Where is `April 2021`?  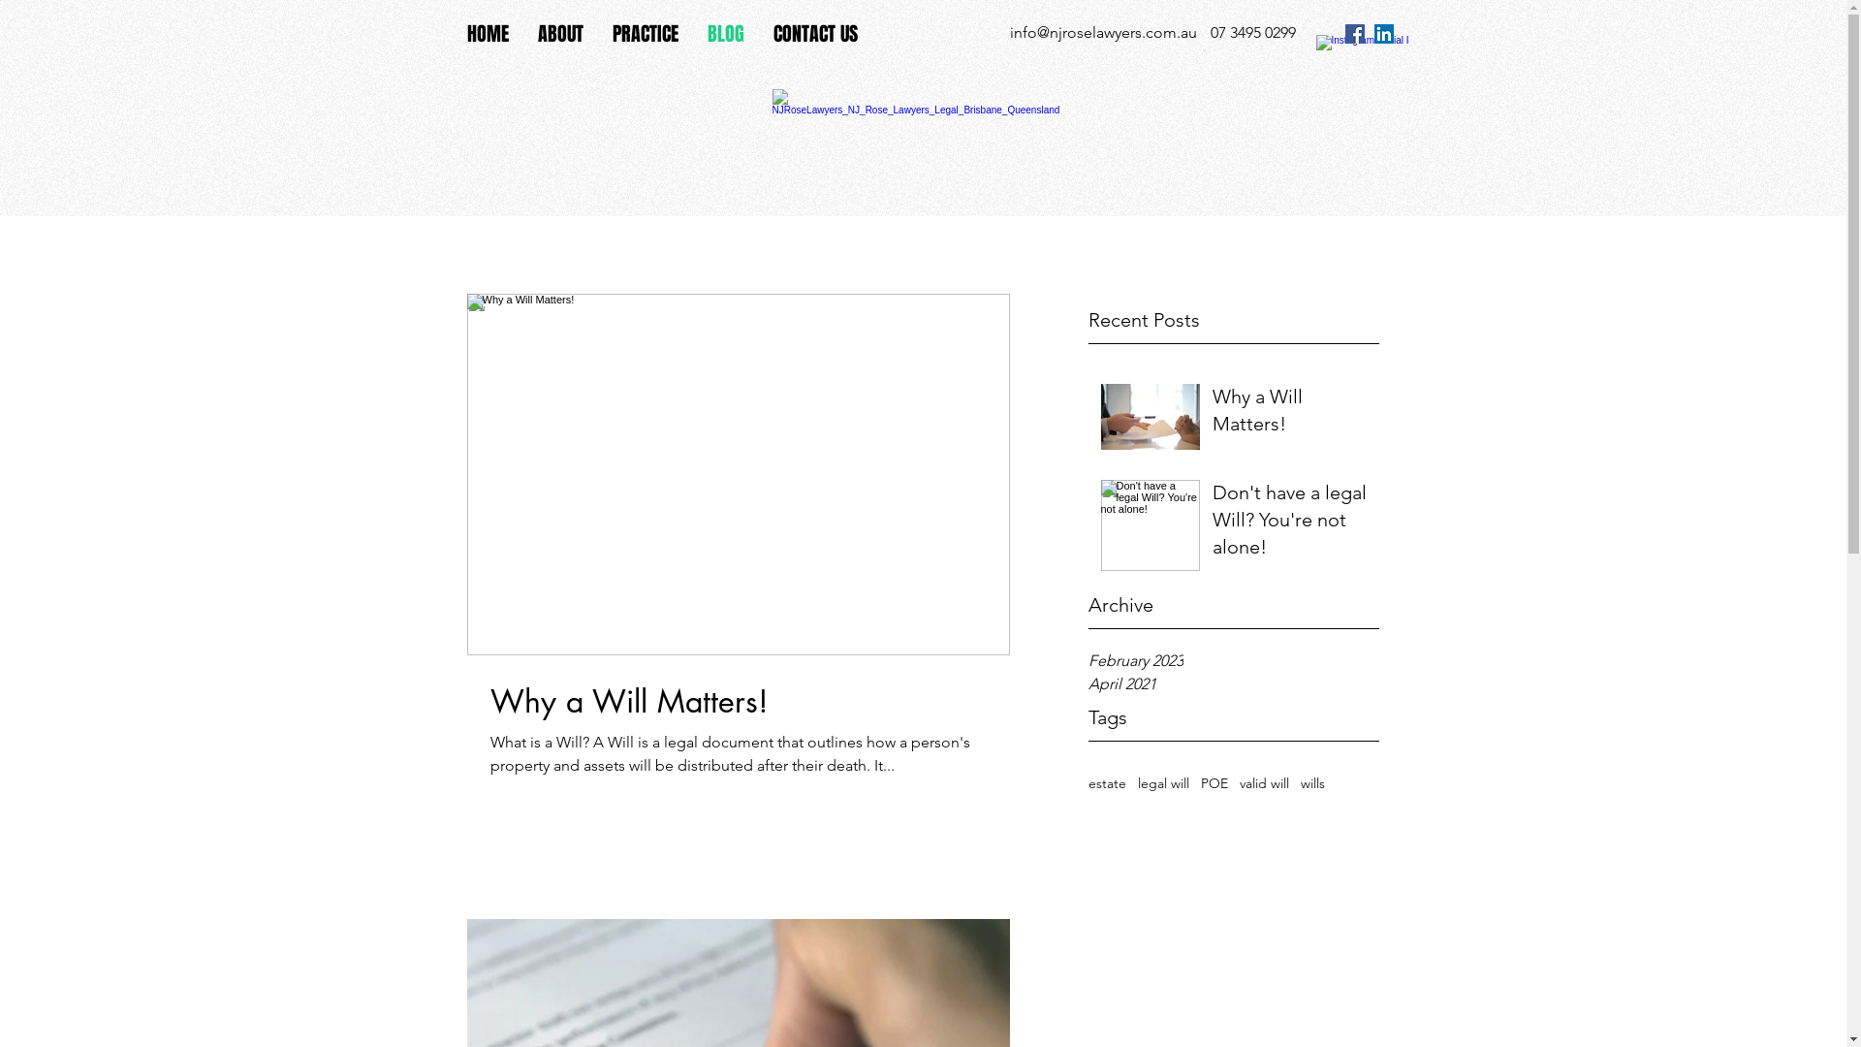
April 2021 is located at coordinates (1233, 684).